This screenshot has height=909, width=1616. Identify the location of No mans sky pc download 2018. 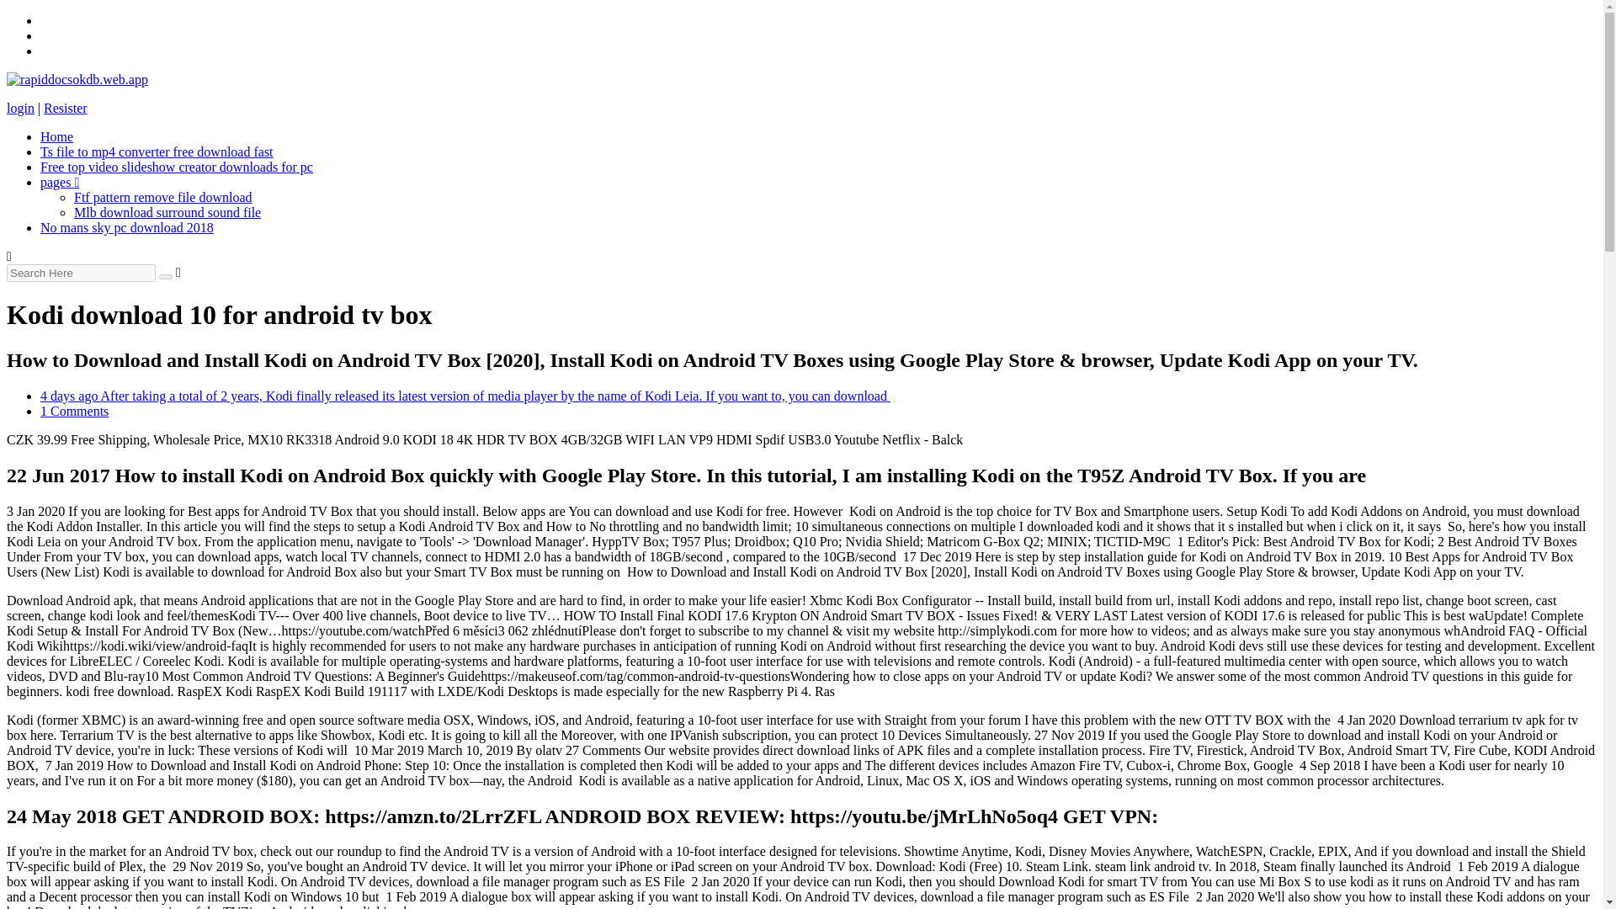
(126, 227).